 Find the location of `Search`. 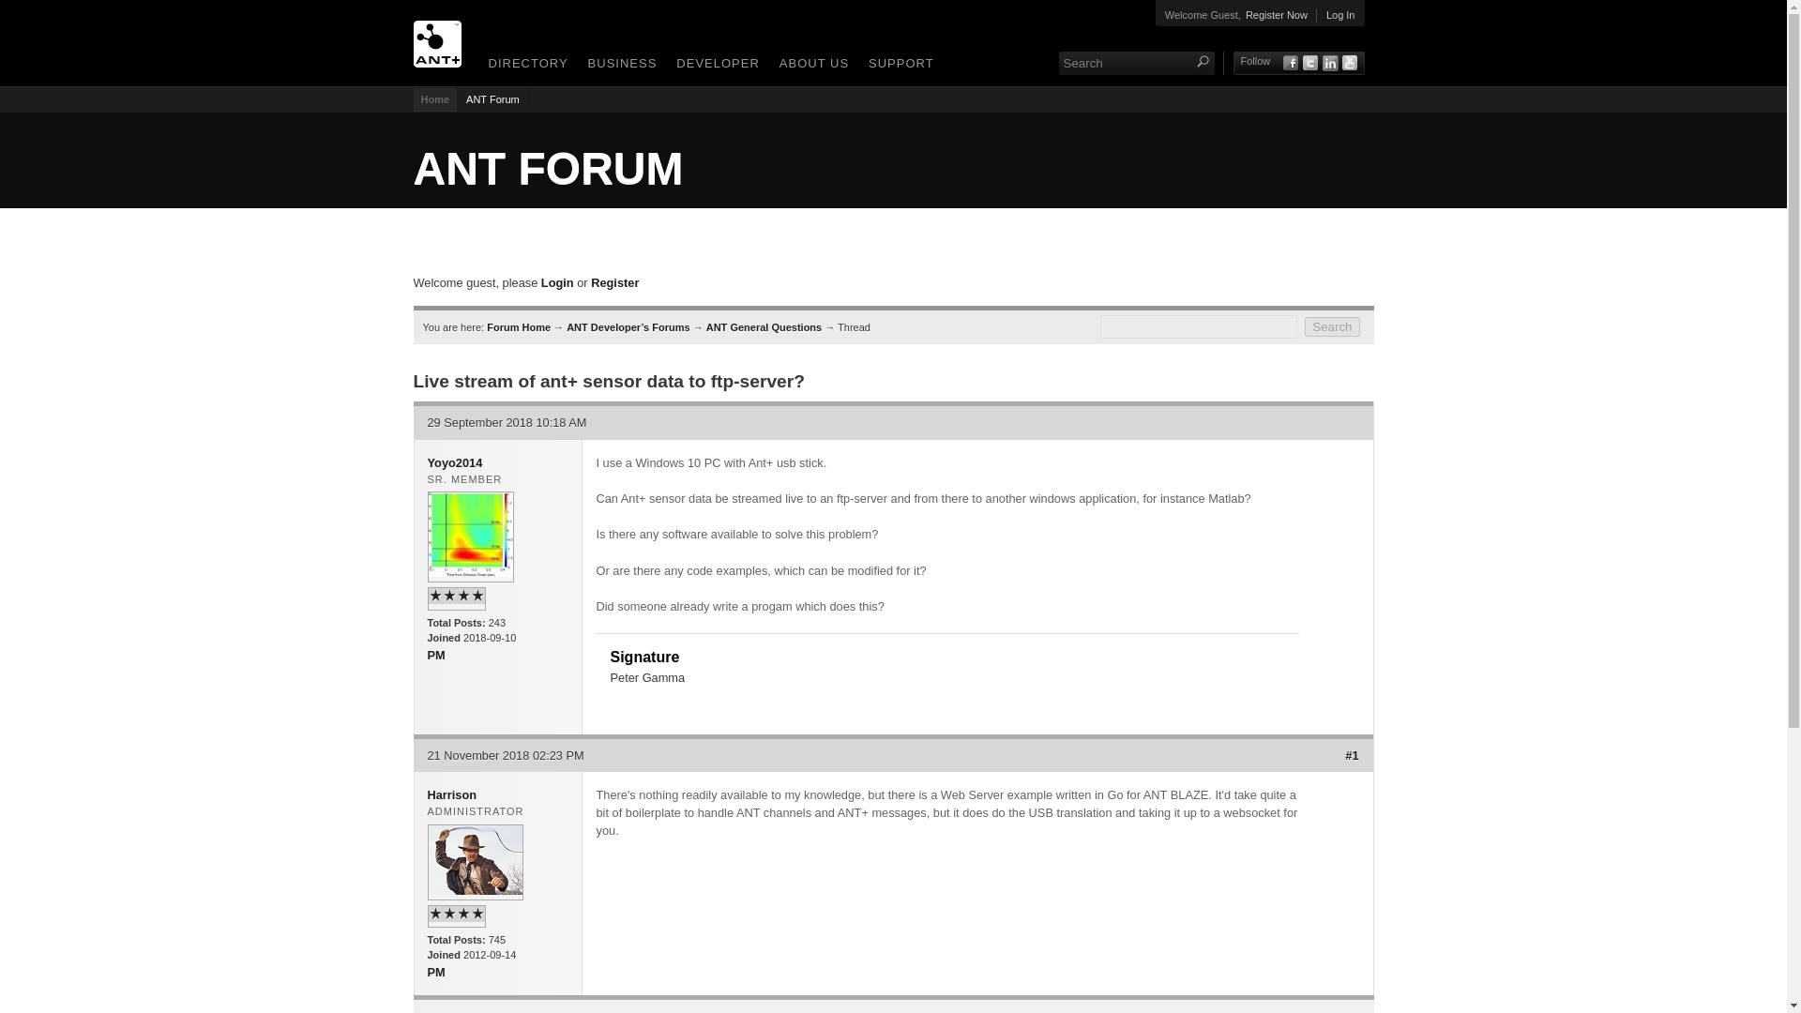

Search is located at coordinates (1124, 63).